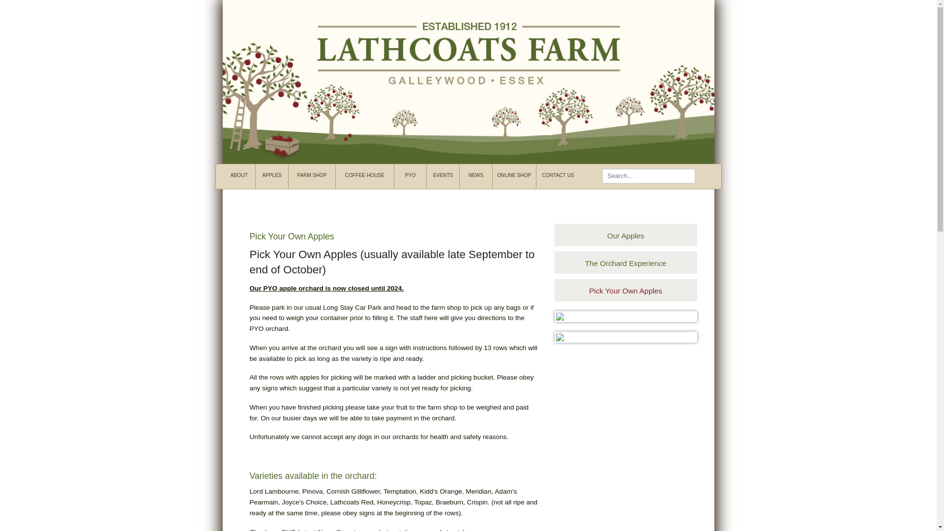 The image size is (944, 531). What do you see at coordinates (239, 176) in the screenshot?
I see `Find out about Lathcoats` at bounding box center [239, 176].